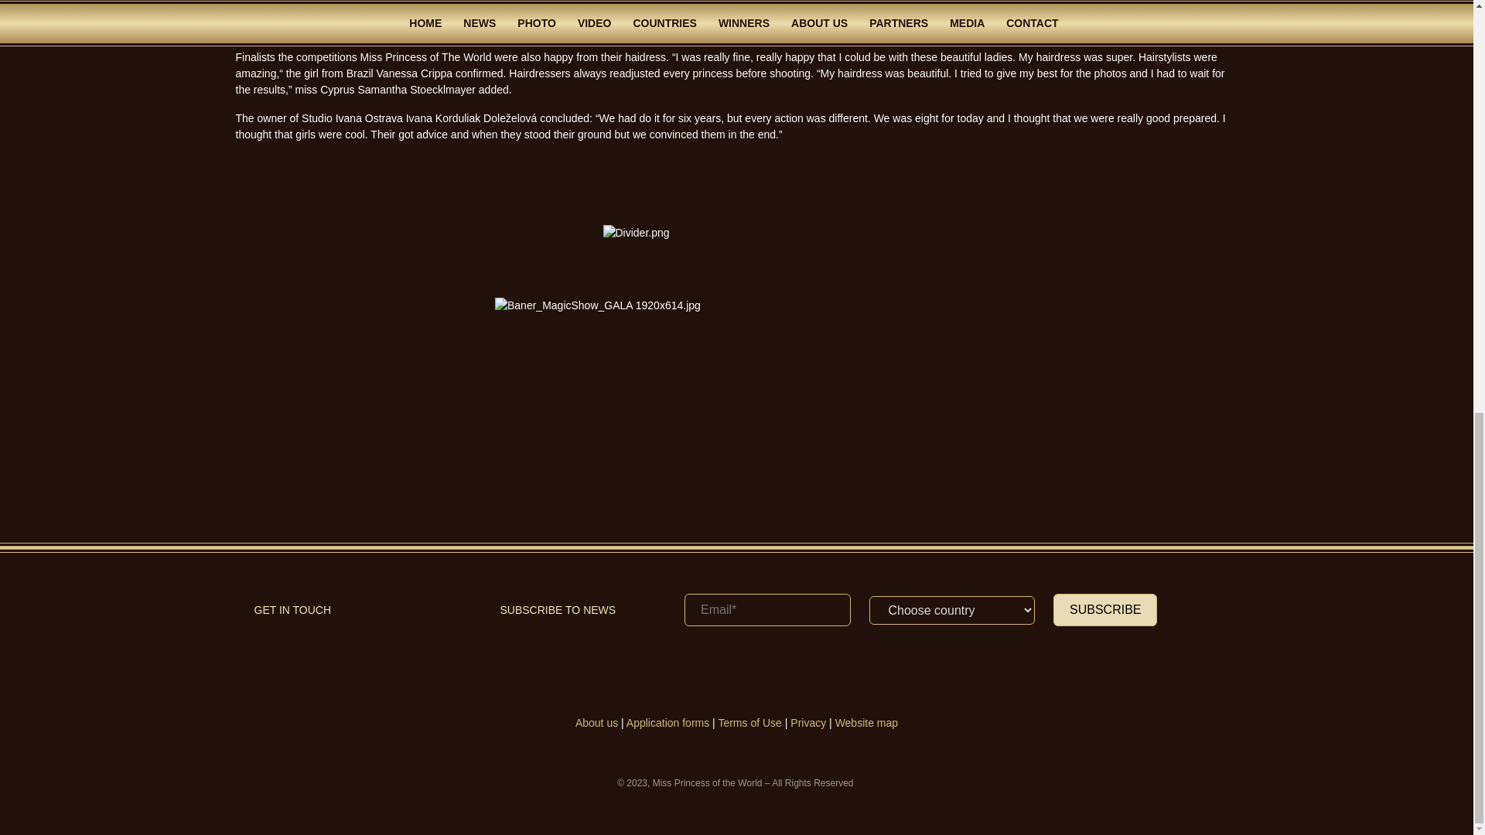 The image size is (1485, 835). What do you see at coordinates (749, 722) in the screenshot?
I see `Terms of Use` at bounding box center [749, 722].